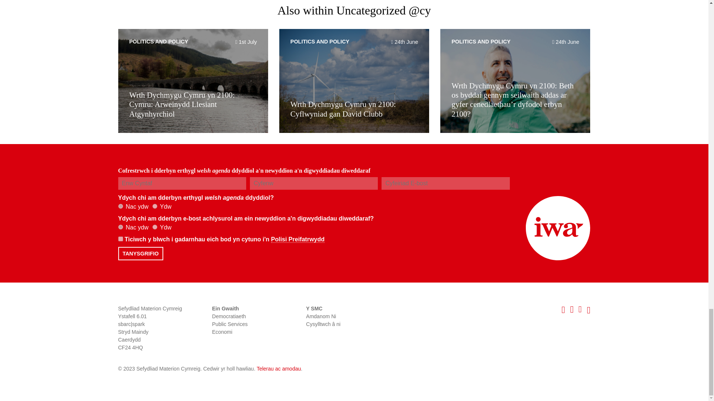  What do you see at coordinates (120, 206) in the screenshot?
I see `No` at bounding box center [120, 206].